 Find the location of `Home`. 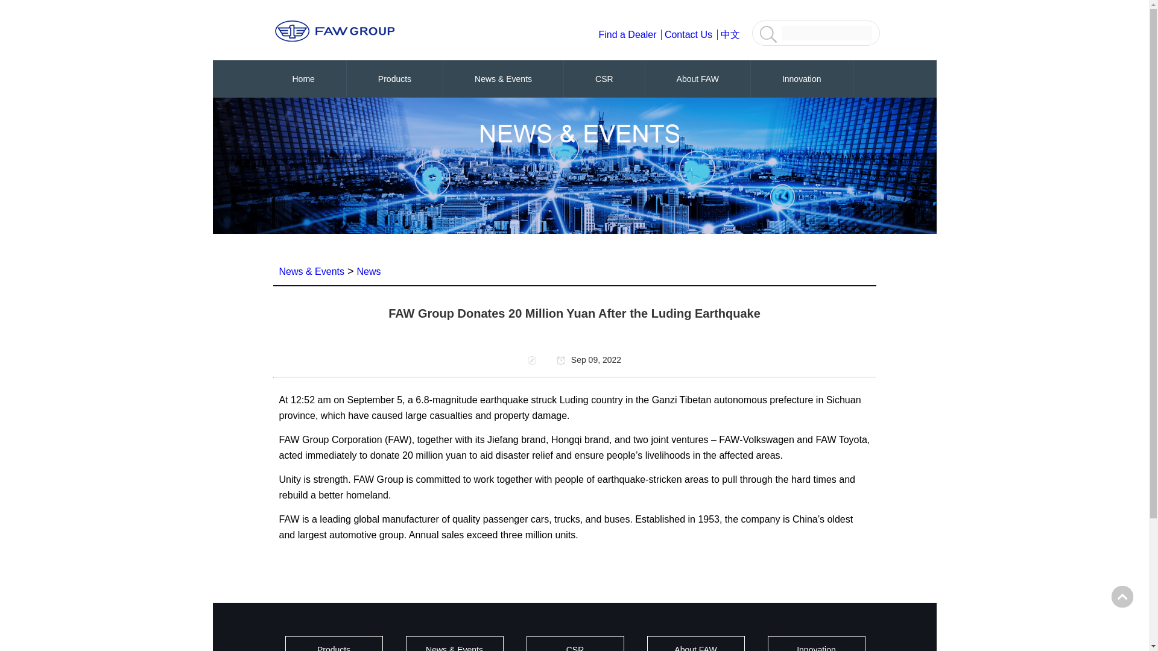

Home is located at coordinates (303, 79).